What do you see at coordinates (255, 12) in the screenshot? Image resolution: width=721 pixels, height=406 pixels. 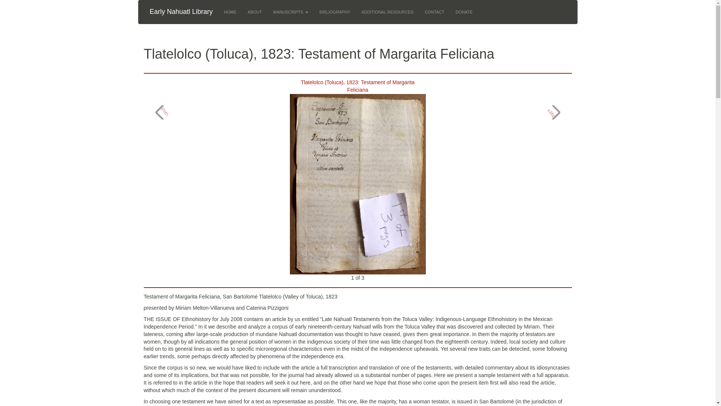 I see `ABOUT` at bounding box center [255, 12].